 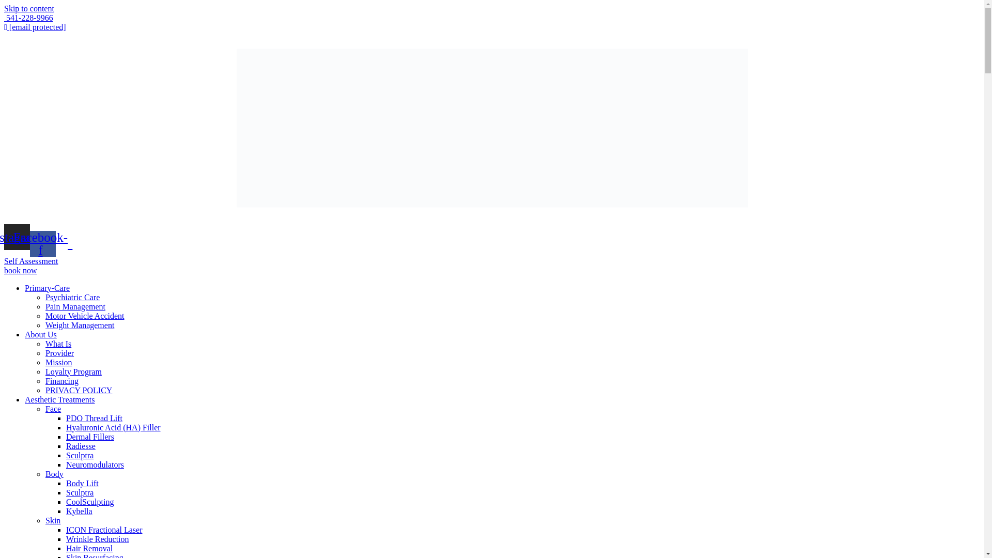 I want to click on Sculptra, so click(x=80, y=492).